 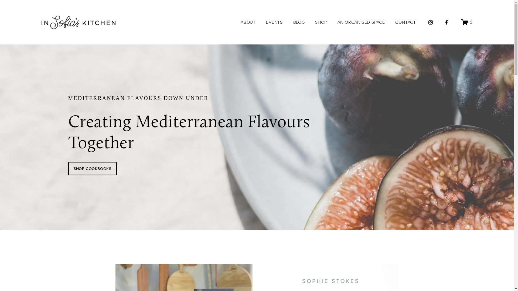 What do you see at coordinates (274, 22) in the screenshot?
I see `EVENTS` at bounding box center [274, 22].